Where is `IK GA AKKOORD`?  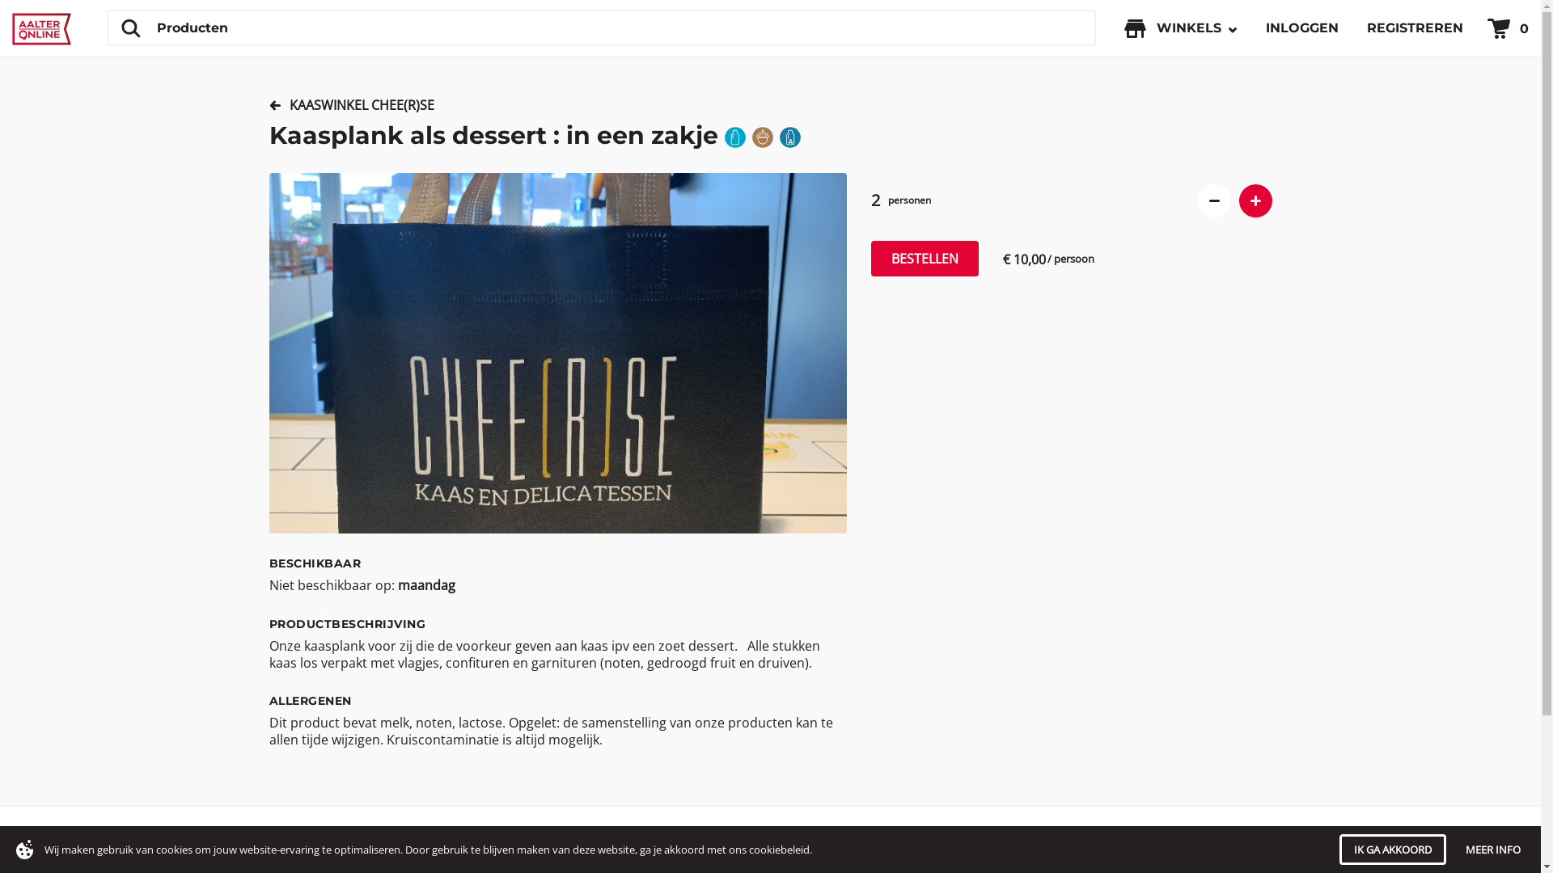 IK GA AKKOORD is located at coordinates (1393, 850).